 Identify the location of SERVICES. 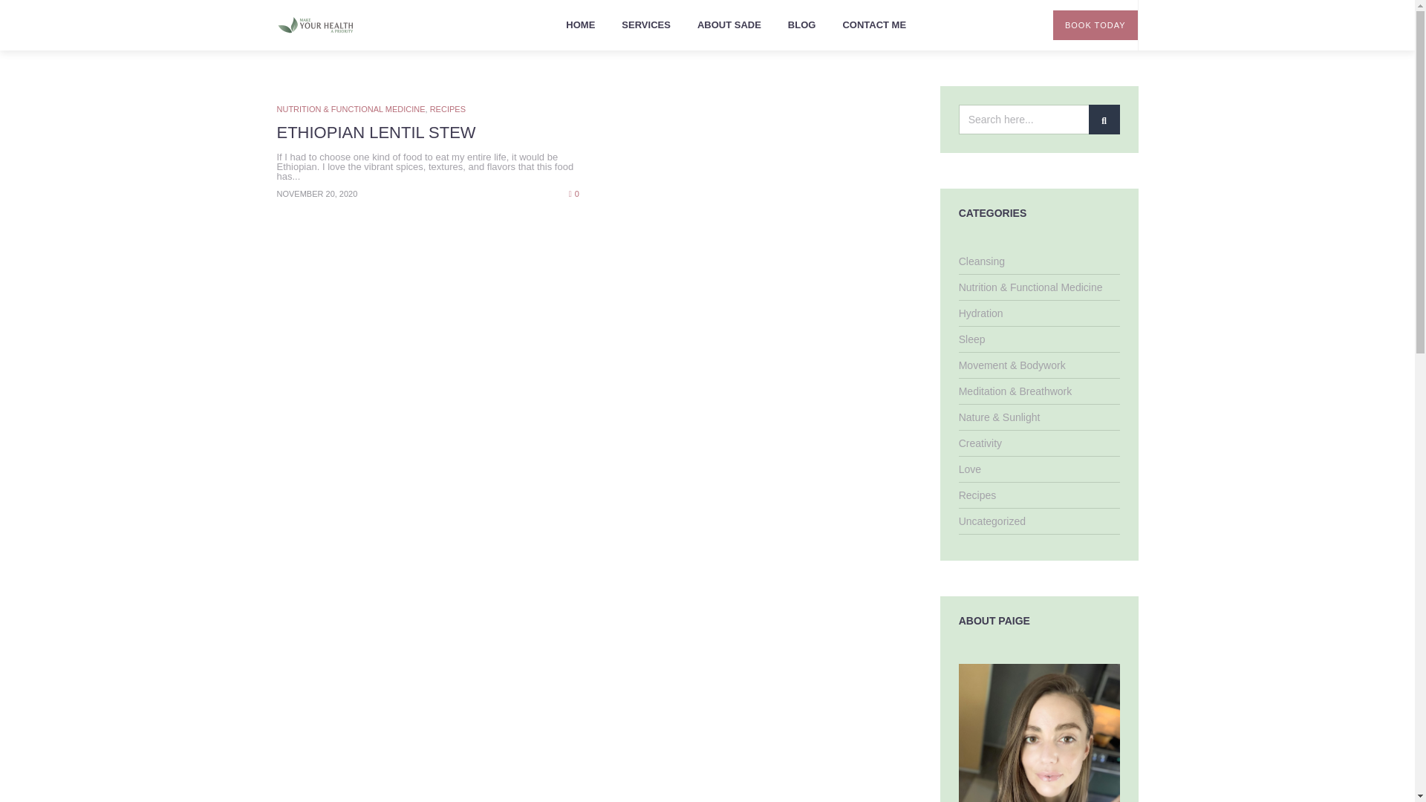
(646, 25).